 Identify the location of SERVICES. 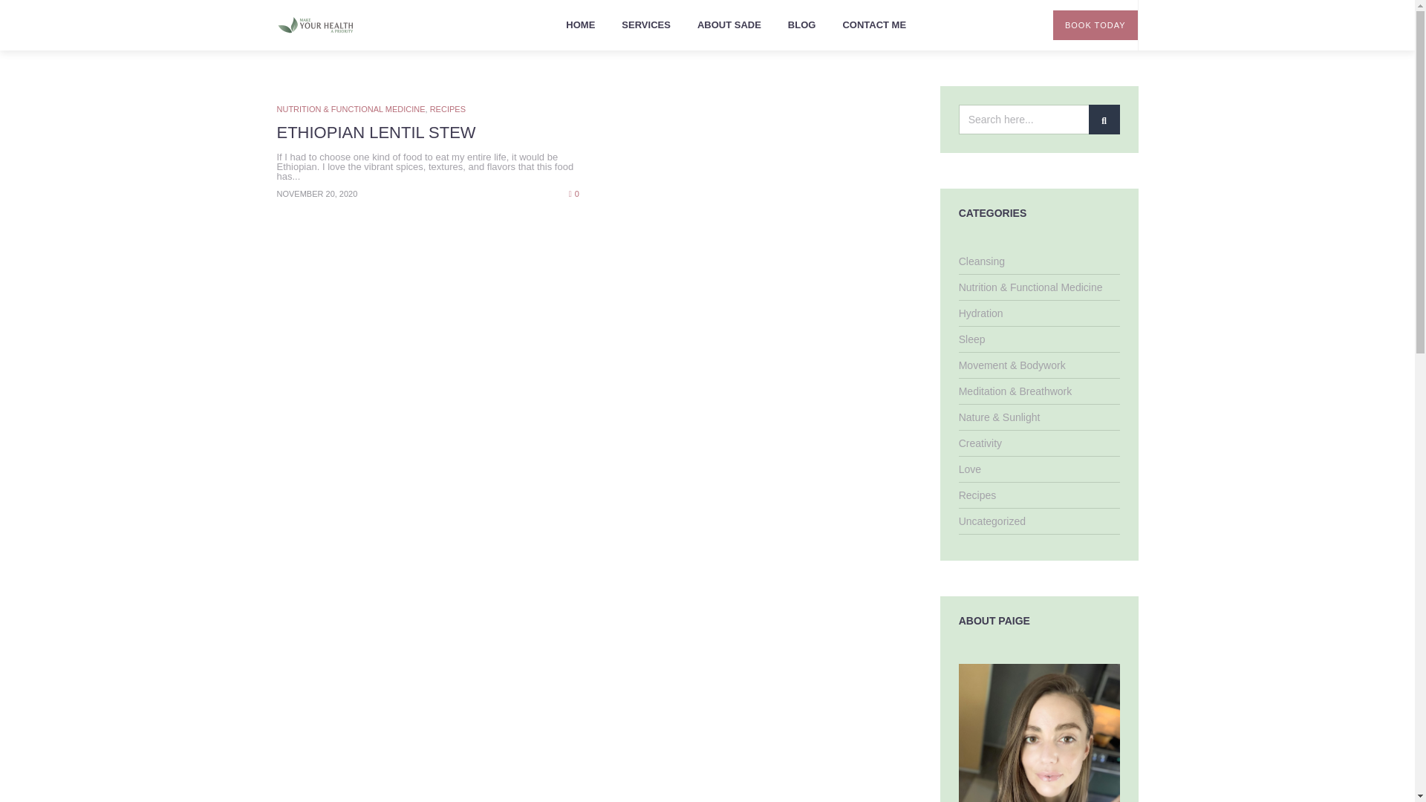
(646, 25).